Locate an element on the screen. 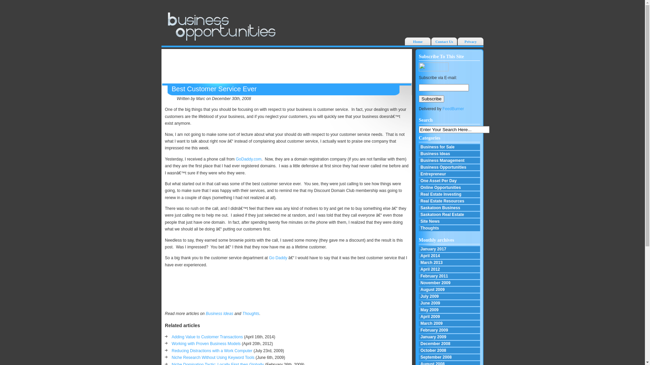 The height and width of the screenshot is (365, 650). March 2013 is located at coordinates (450, 263).